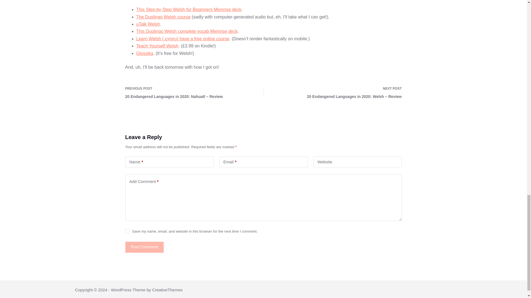 Image resolution: width=531 pixels, height=298 pixels. Describe the element at coordinates (127, 231) in the screenshot. I see `yes` at that location.